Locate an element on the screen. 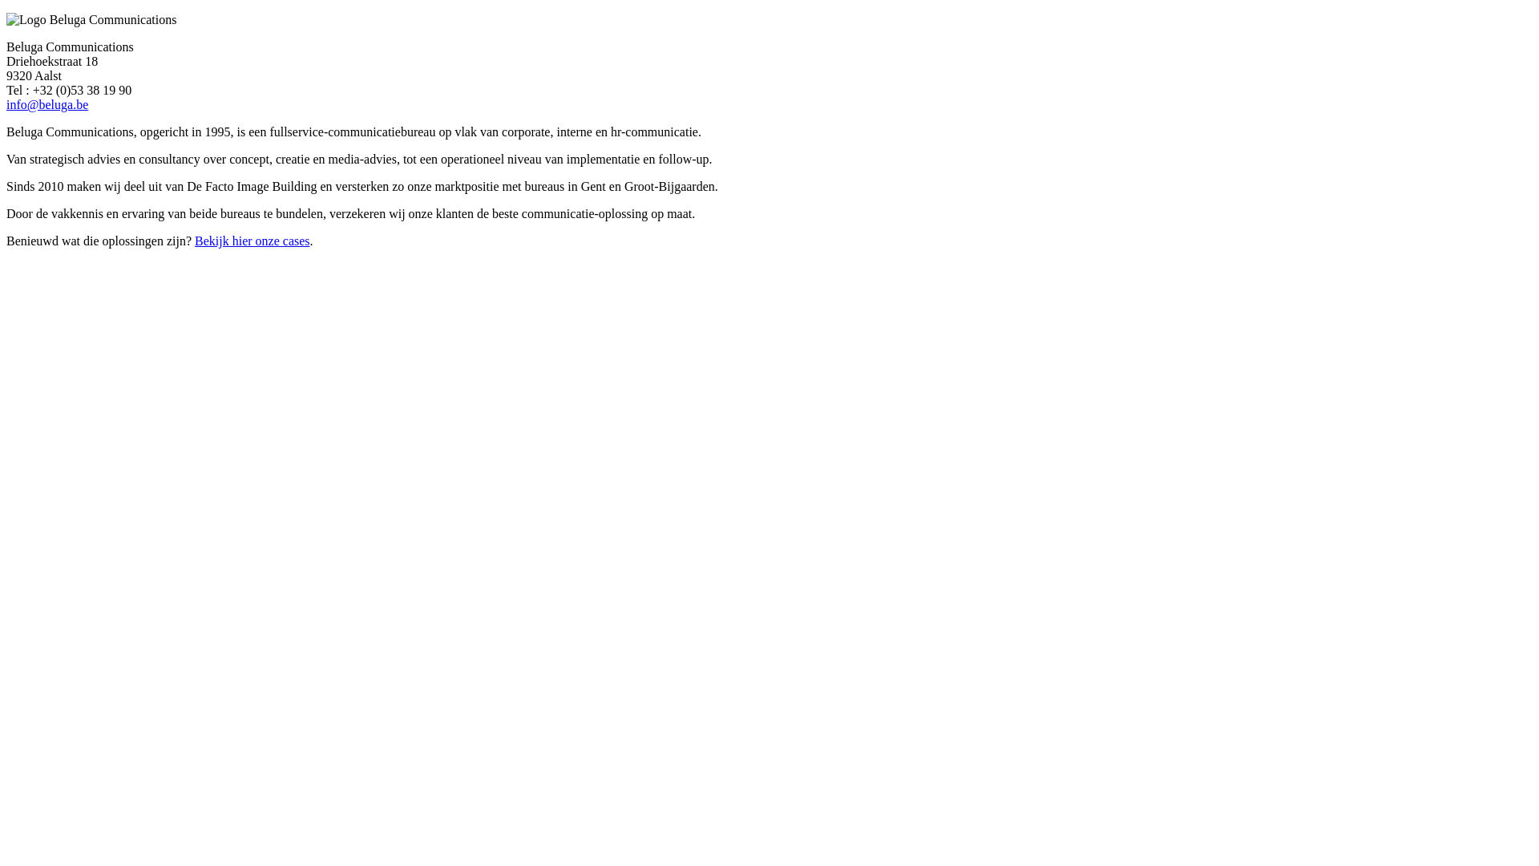 This screenshot has width=1539, height=866. Bekijk hier onze cases is located at coordinates (252, 241).